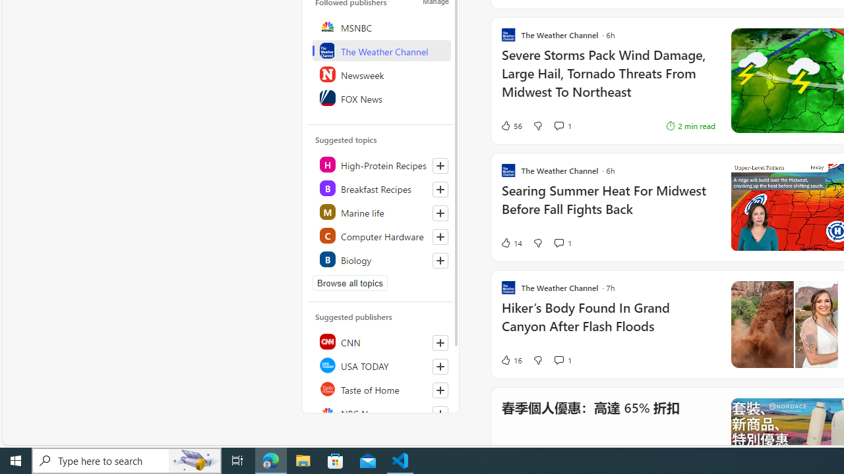 This screenshot has height=474, width=844. What do you see at coordinates (381, 259) in the screenshot?
I see `Class: highlight` at bounding box center [381, 259].